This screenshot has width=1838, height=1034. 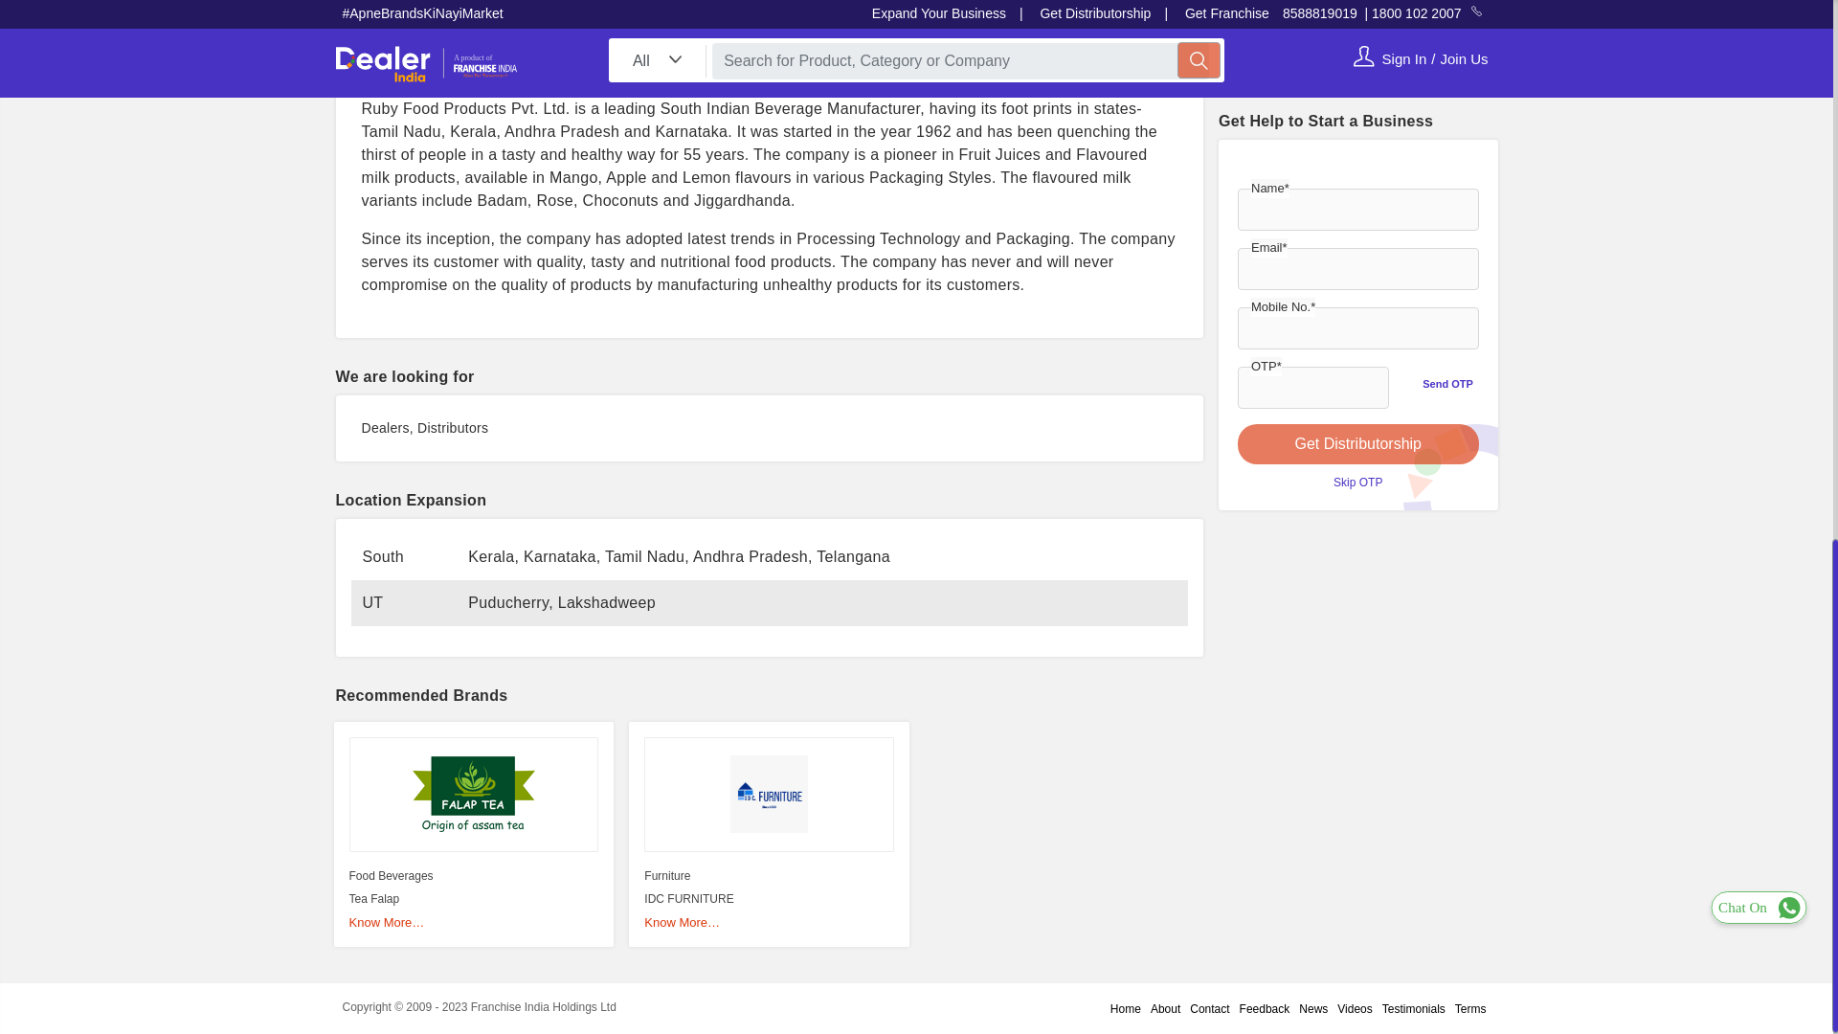 What do you see at coordinates (689, 899) in the screenshot?
I see `IDC FURNITURE` at bounding box center [689, 899].